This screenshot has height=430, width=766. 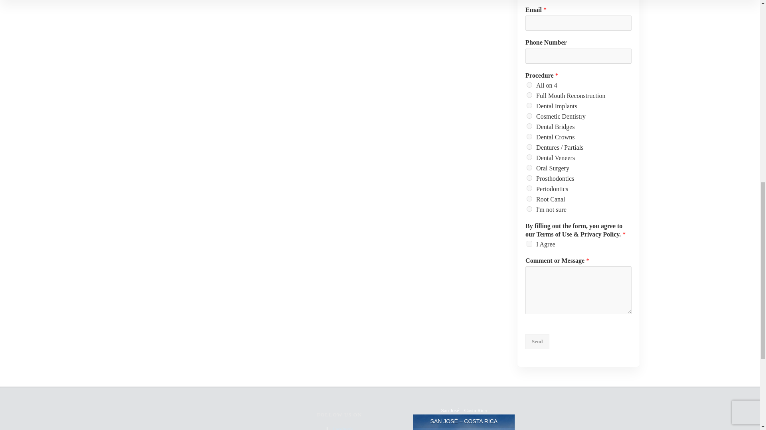 What do you see at coordinates (529, 157) in the screenshot?
I see `Dental Veneers` at bounding box center [529, 157].